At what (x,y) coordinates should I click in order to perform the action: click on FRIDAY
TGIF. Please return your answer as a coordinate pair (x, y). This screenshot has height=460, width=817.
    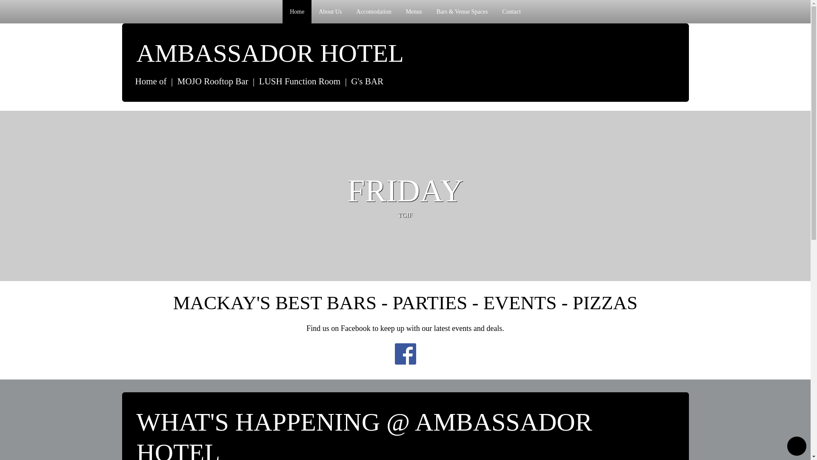
    Looking at the image, I should click on (405, 197).